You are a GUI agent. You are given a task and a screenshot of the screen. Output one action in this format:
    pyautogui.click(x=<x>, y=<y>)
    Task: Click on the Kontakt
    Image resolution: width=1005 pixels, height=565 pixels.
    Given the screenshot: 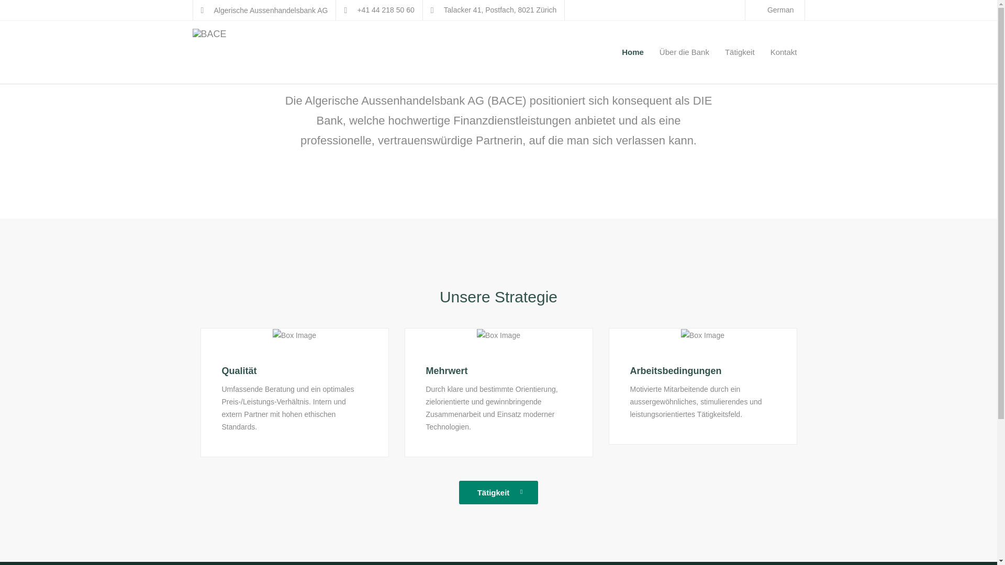 What is the action you would take?
    pyautogui.click(x=784, y=52)
    